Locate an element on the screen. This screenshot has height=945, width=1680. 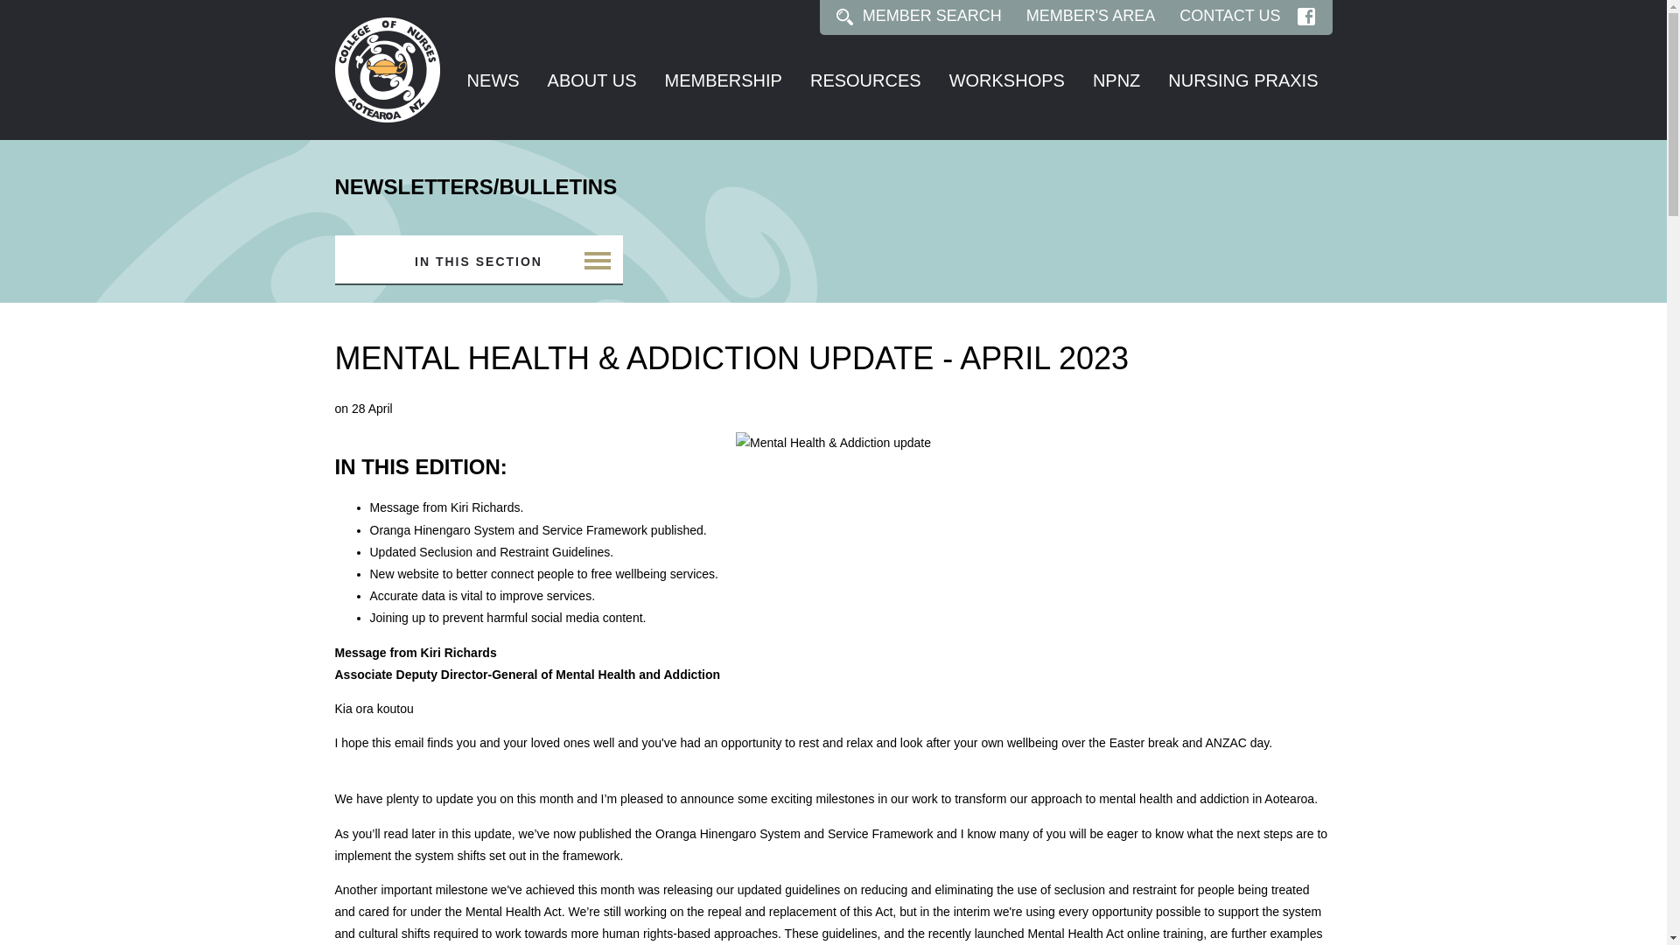
MEMBER'S AREA is located at coordinates (1090, 16).